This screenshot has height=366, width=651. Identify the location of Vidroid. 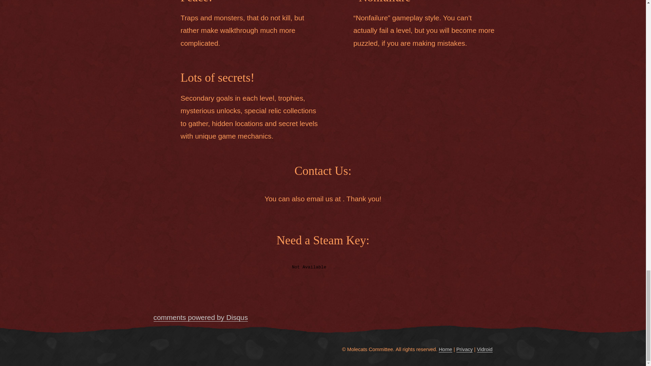
(484, 349).